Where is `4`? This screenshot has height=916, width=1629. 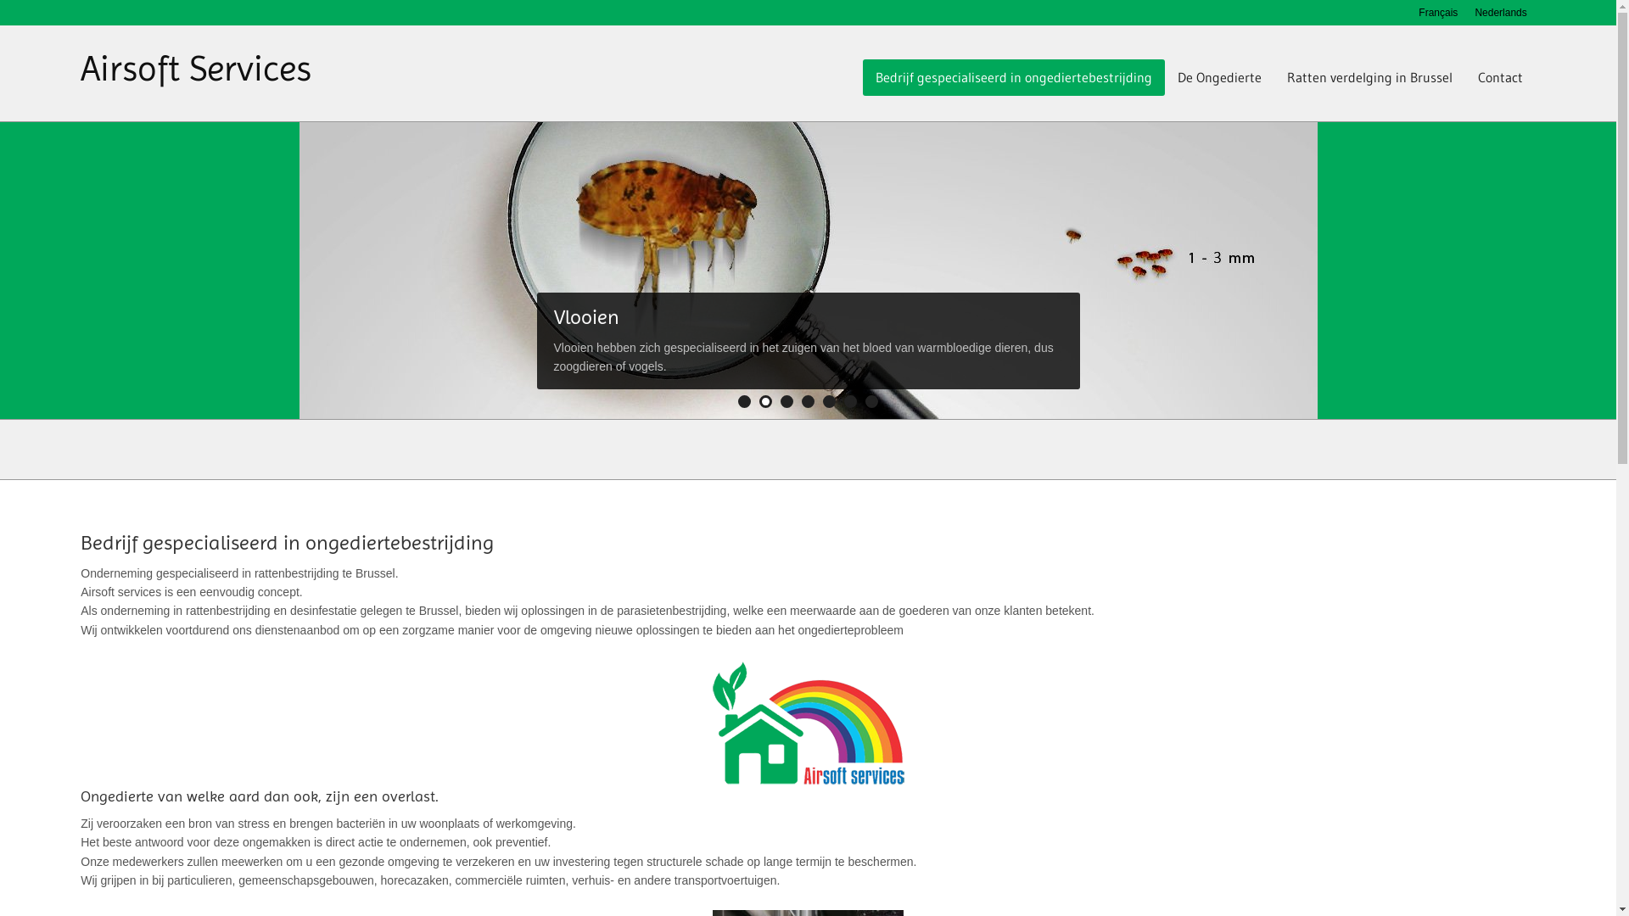
4 is located at coordinates (808, 402).